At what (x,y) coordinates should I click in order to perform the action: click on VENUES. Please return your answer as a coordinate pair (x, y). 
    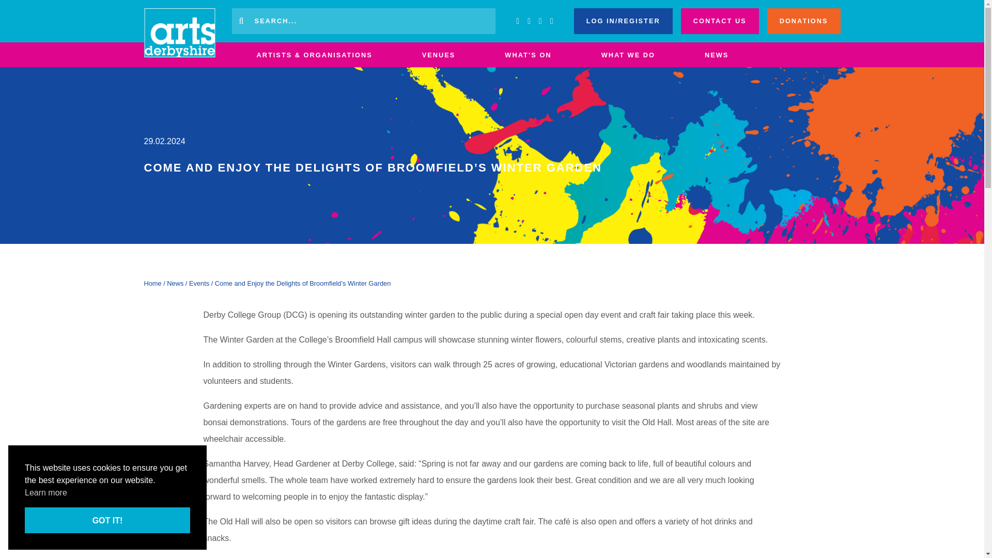
    Looking at the image, I should click on (439, 55).